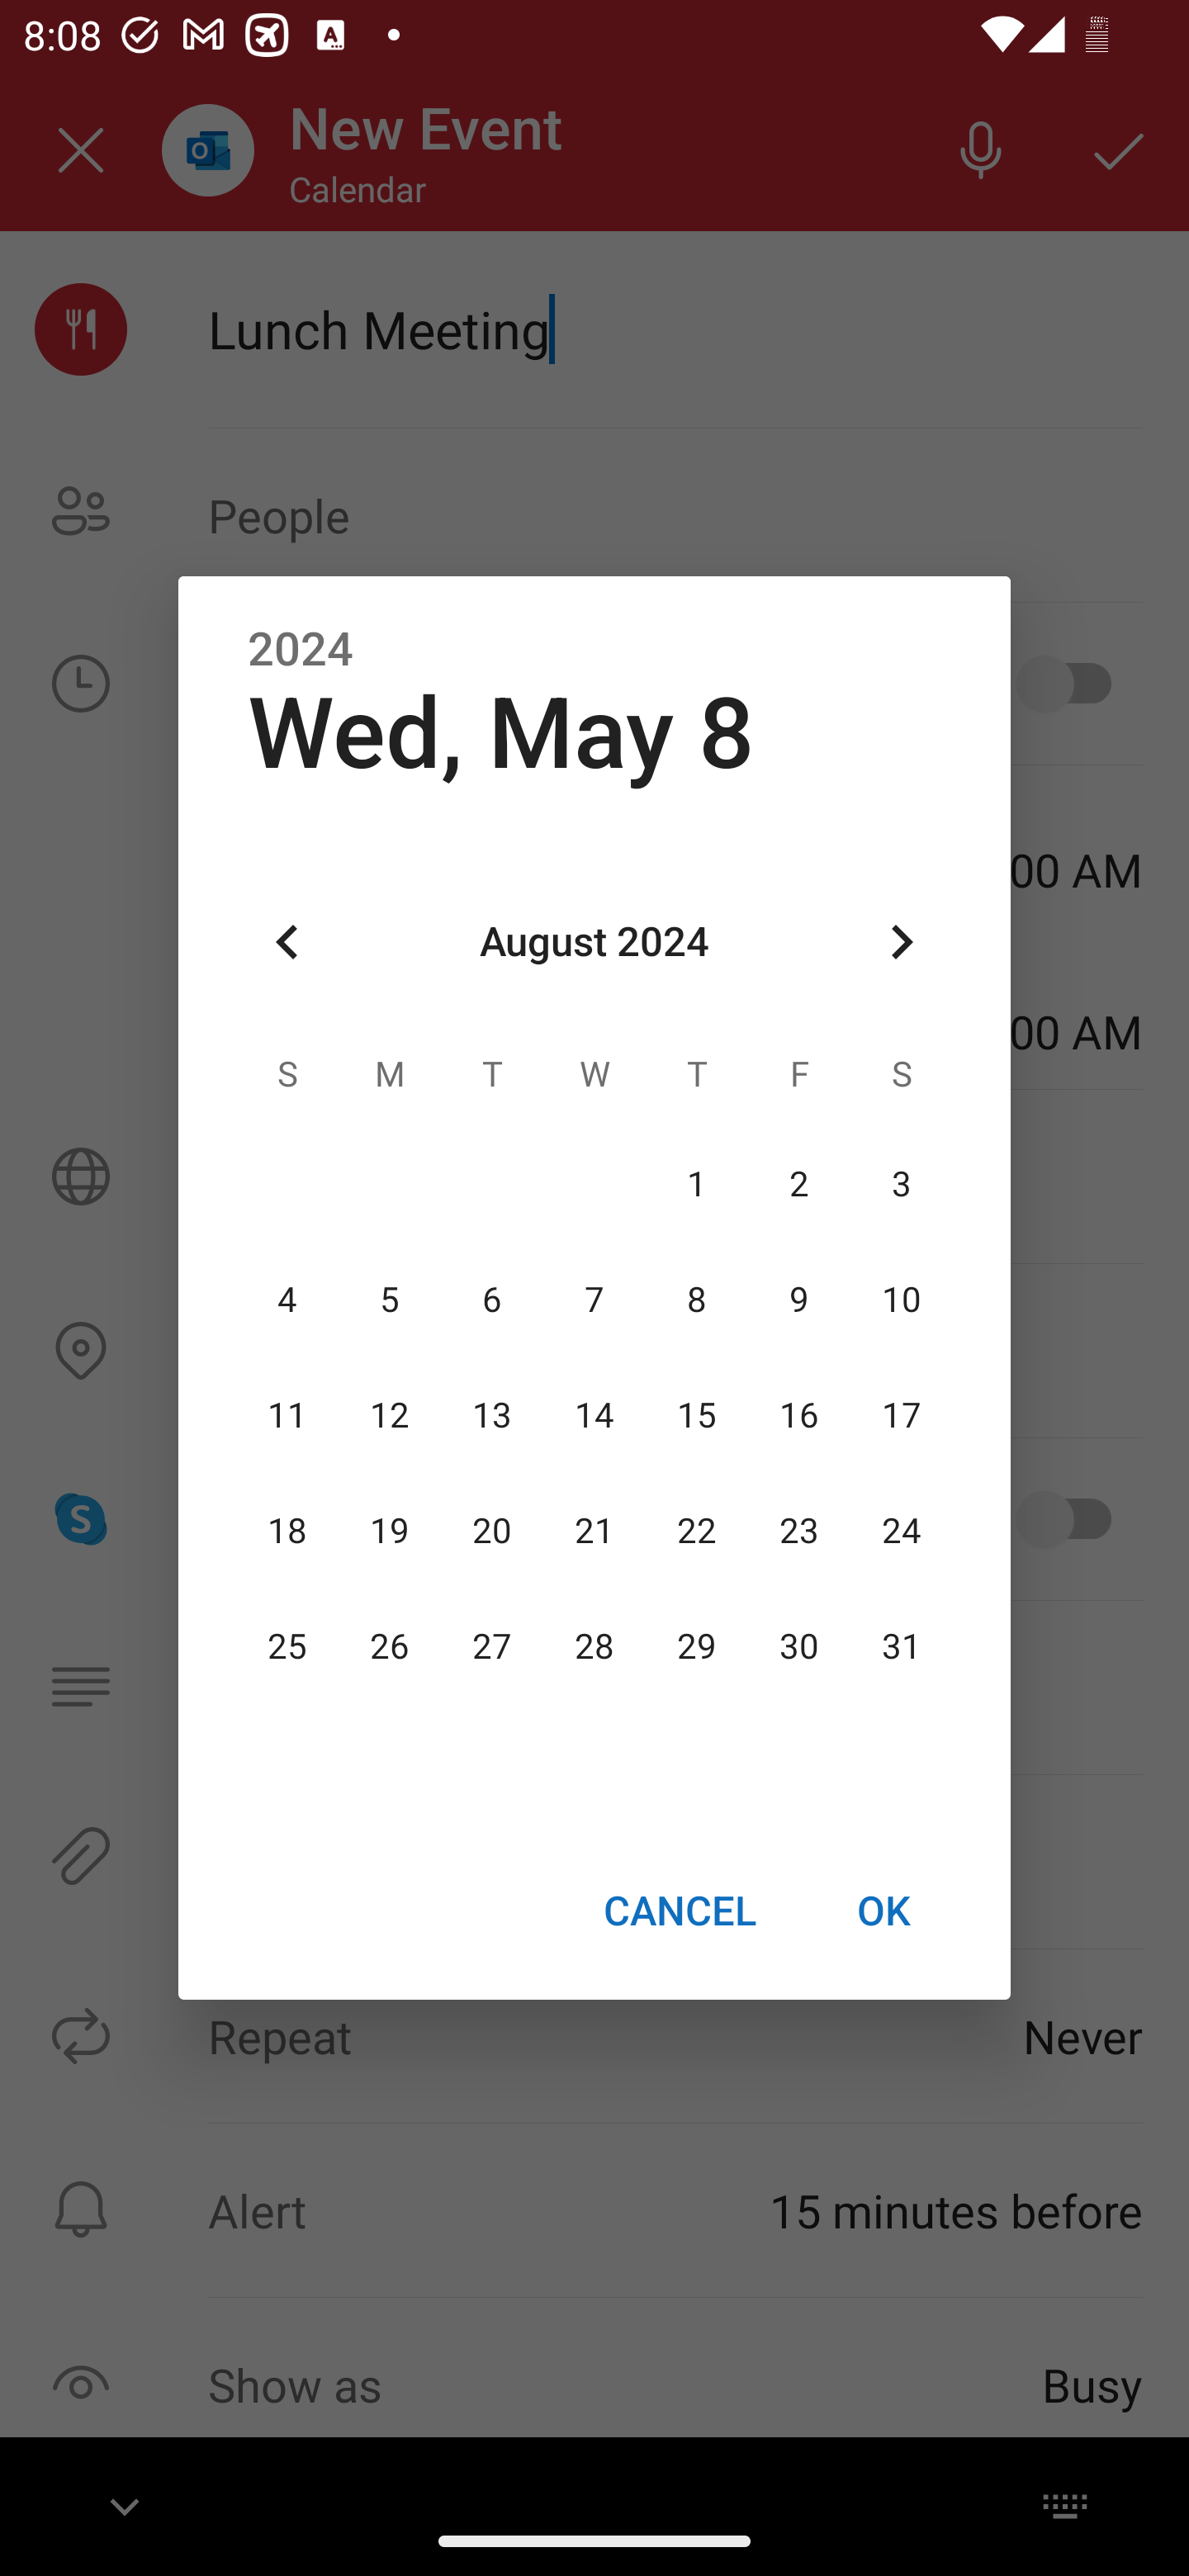 The width and height of the screenshot is (1189, 2576). What do you see at coordinates (492, 1415) in the screenshot?
I see `13 13 August 2024` at bounding box center [492, 1415].